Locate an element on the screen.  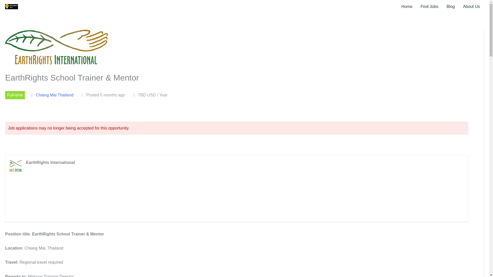
Blog is located at coordinates (450, 7).